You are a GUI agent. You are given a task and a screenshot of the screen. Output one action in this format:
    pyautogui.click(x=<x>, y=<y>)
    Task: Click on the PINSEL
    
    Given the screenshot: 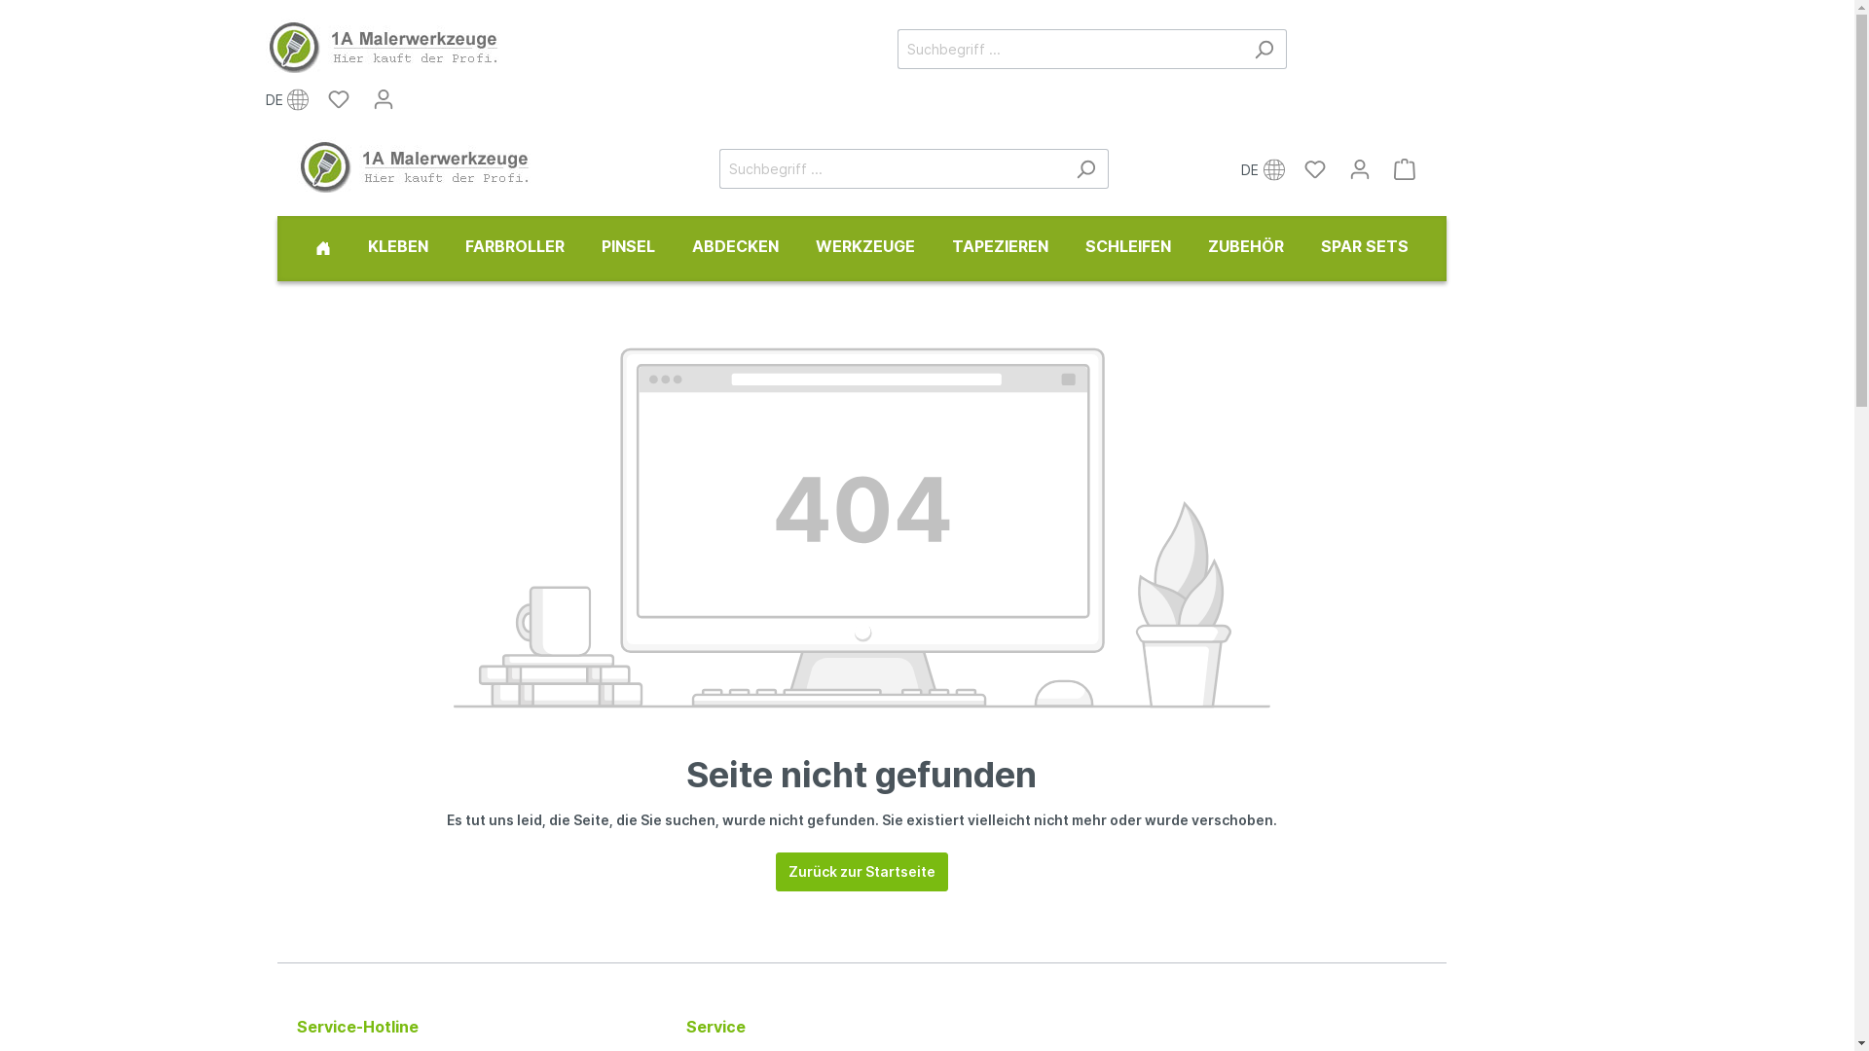 What is the action you would take?
    pyautogui.click(x=627, y=249)
    